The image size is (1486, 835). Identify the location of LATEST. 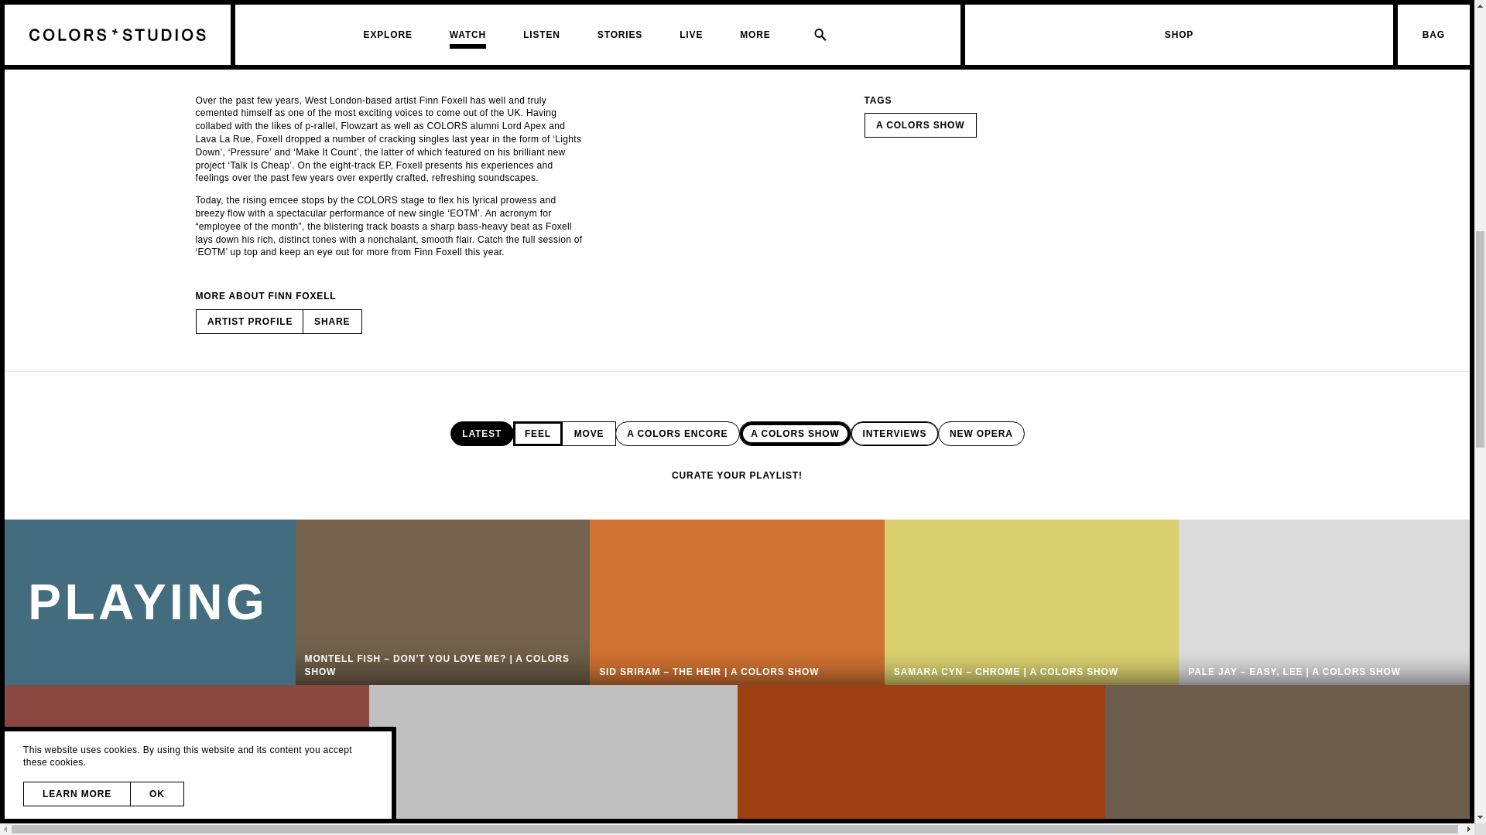
(481, 433).